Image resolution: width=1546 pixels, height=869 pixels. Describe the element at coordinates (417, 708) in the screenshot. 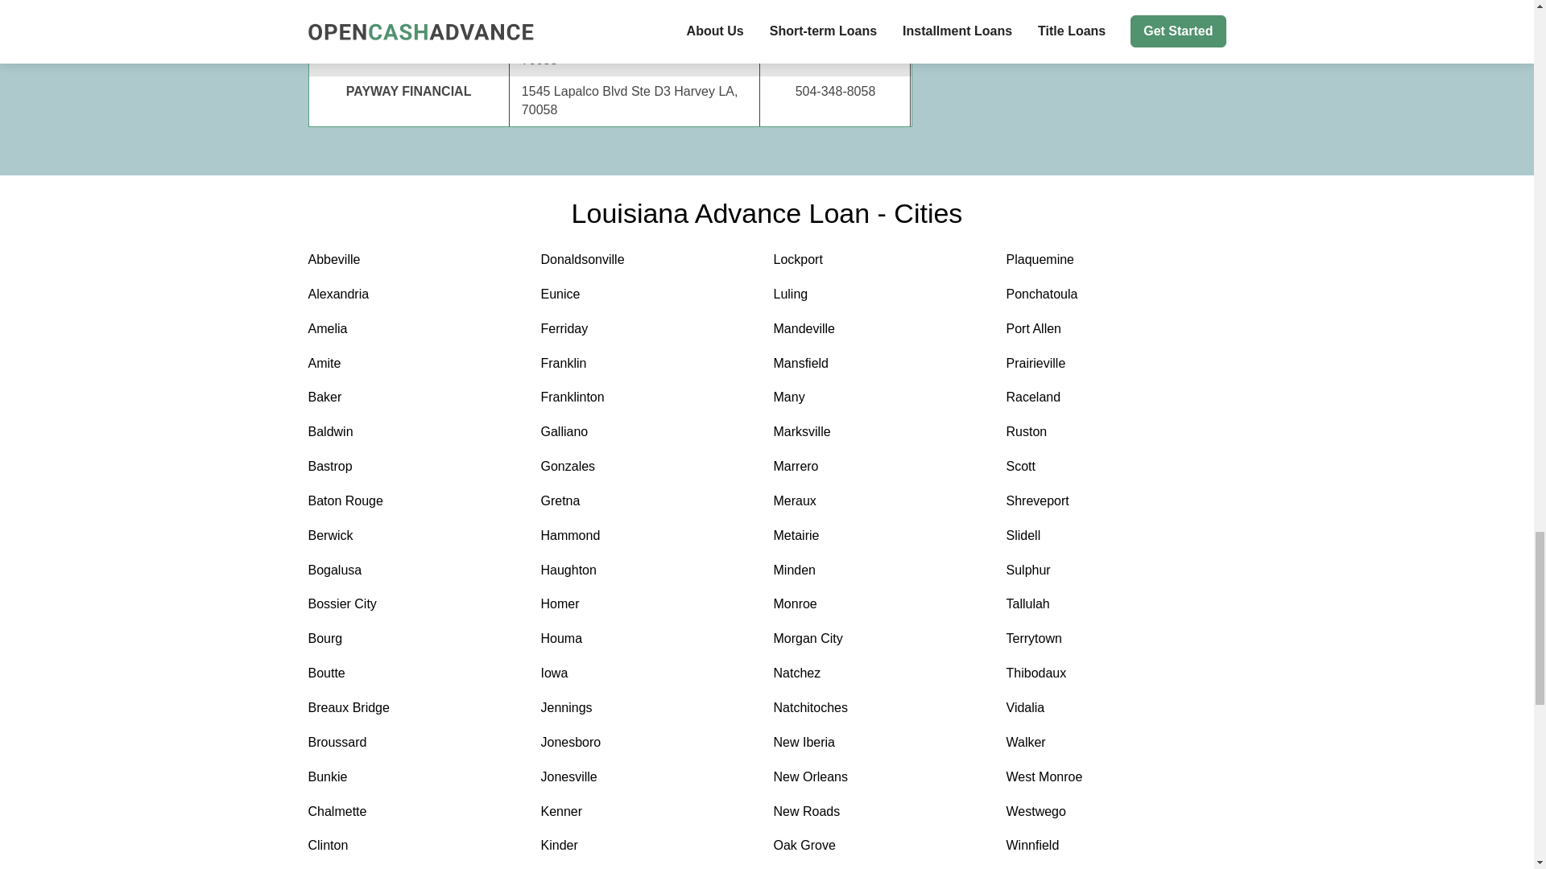

I see `Breaux Bridge` at that location.